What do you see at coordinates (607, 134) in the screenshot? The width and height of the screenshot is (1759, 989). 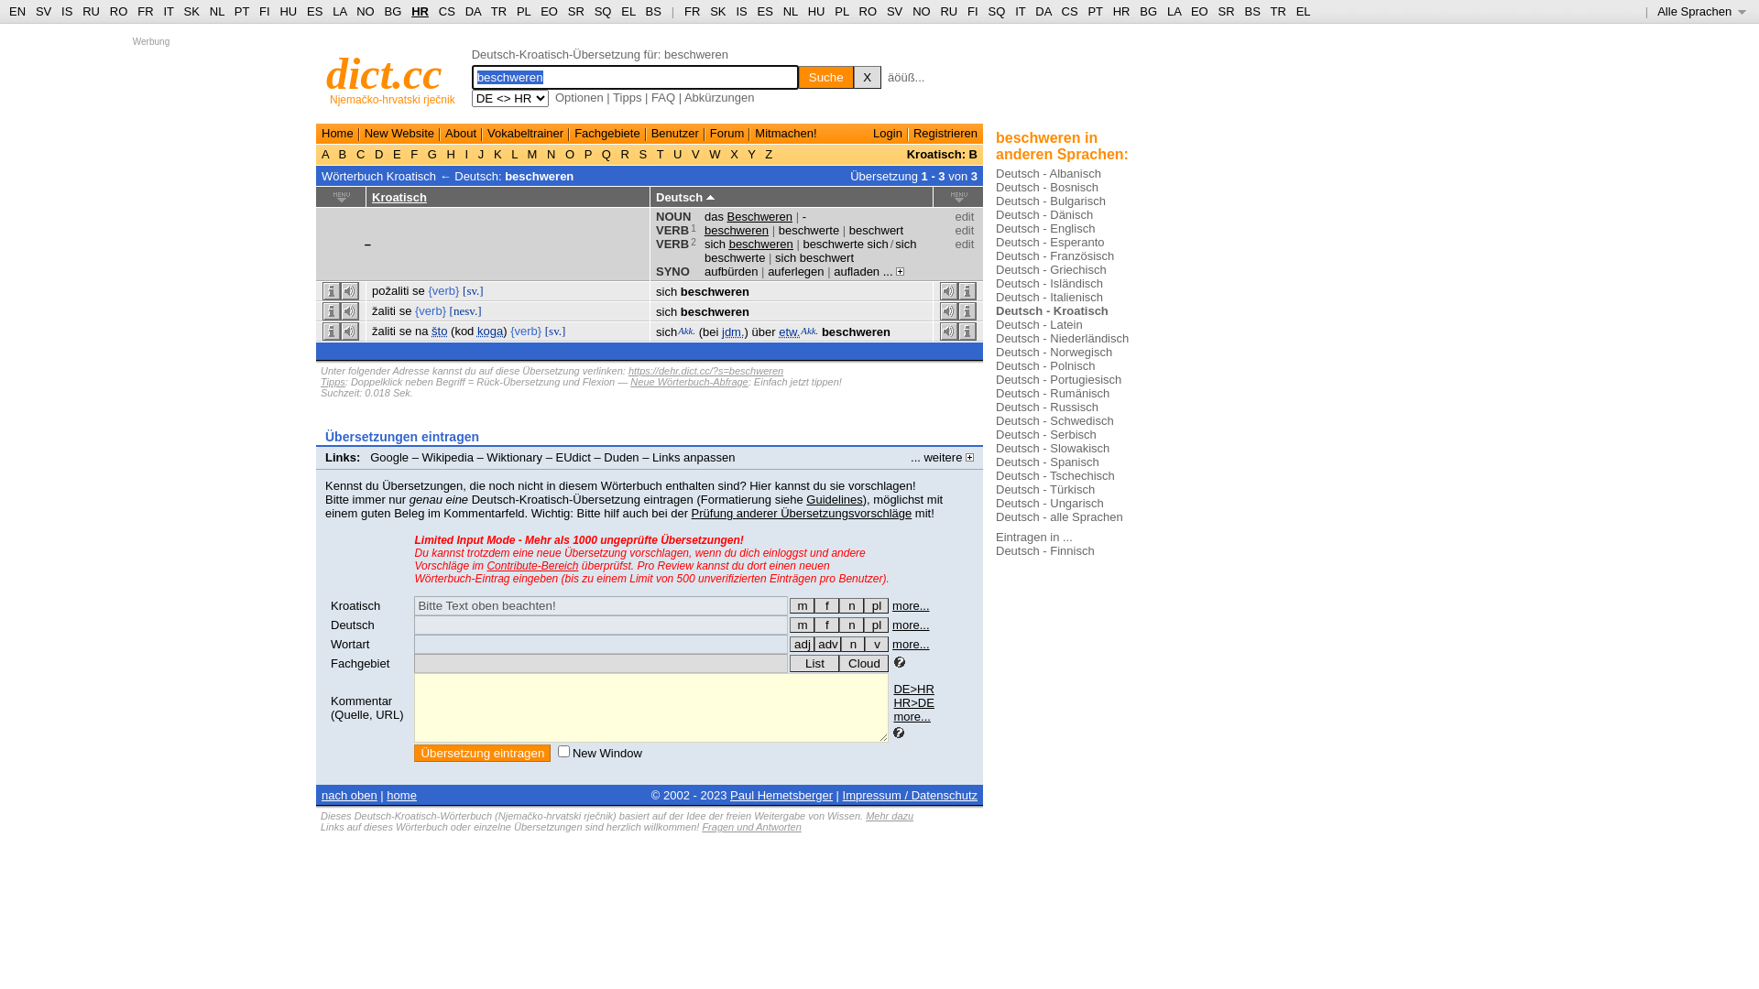 I see `Fachgebiete` at bounding box center [607, 134].